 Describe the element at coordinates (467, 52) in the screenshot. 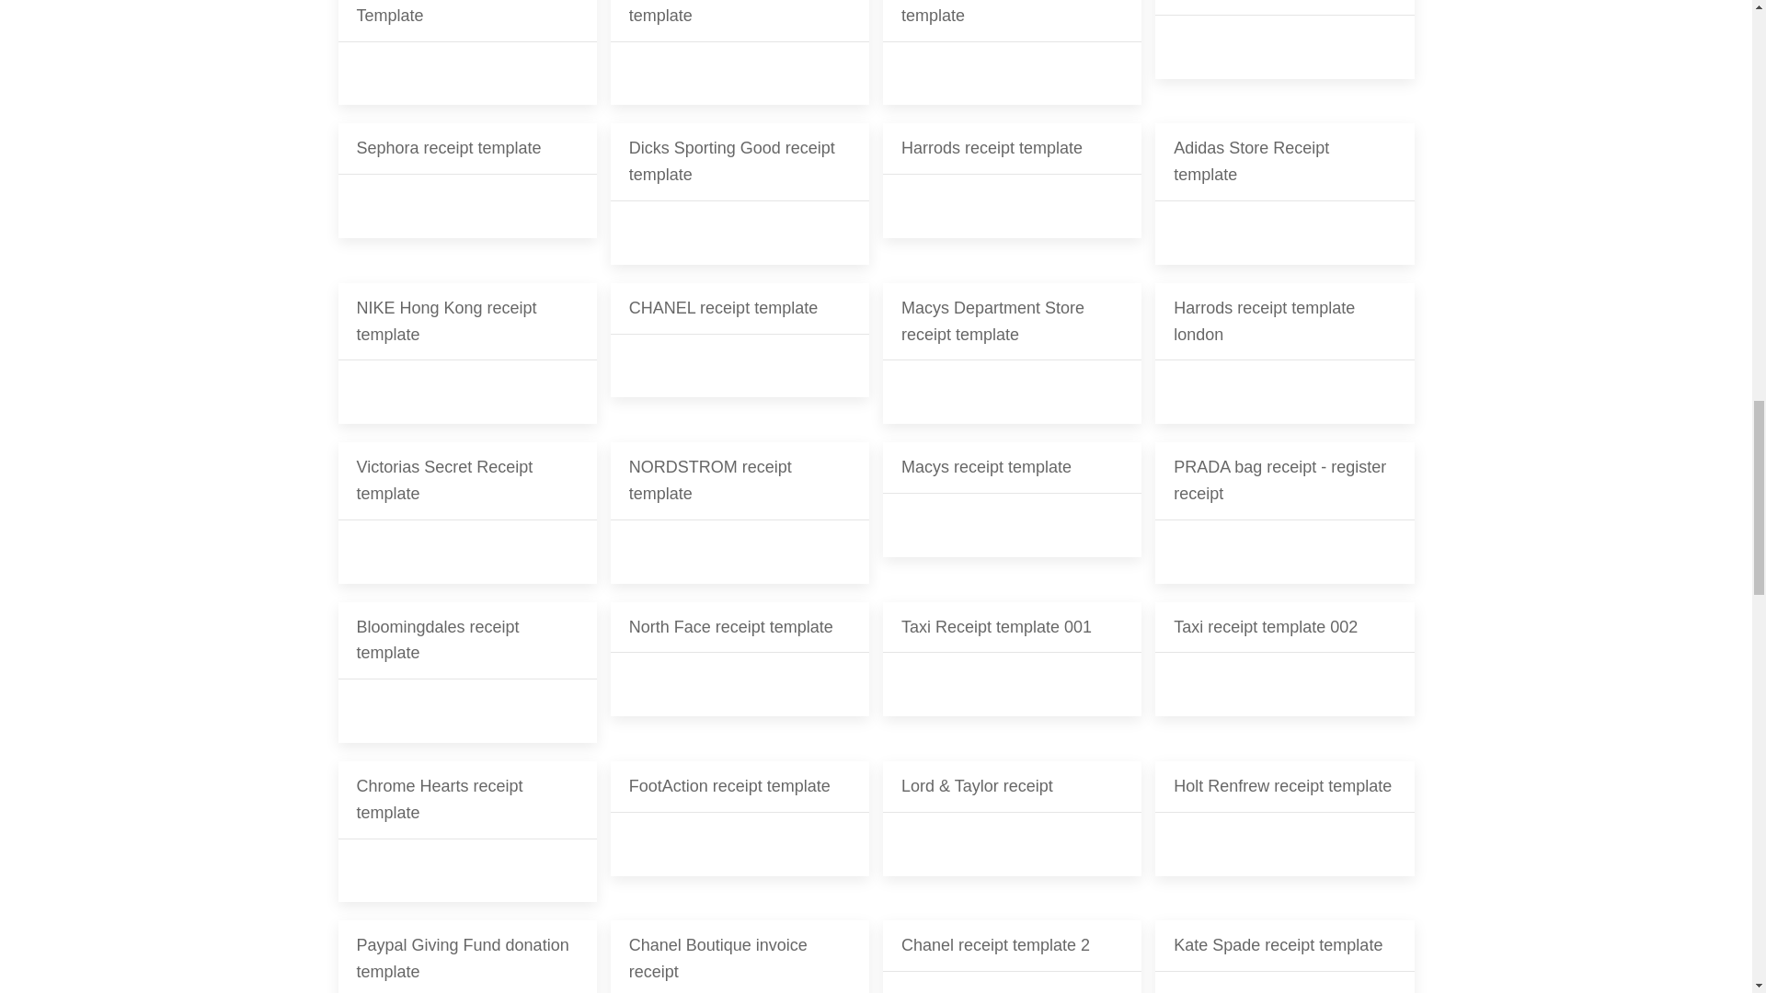

I see `SAKS Fifth Ave Receipt Template` at that location.